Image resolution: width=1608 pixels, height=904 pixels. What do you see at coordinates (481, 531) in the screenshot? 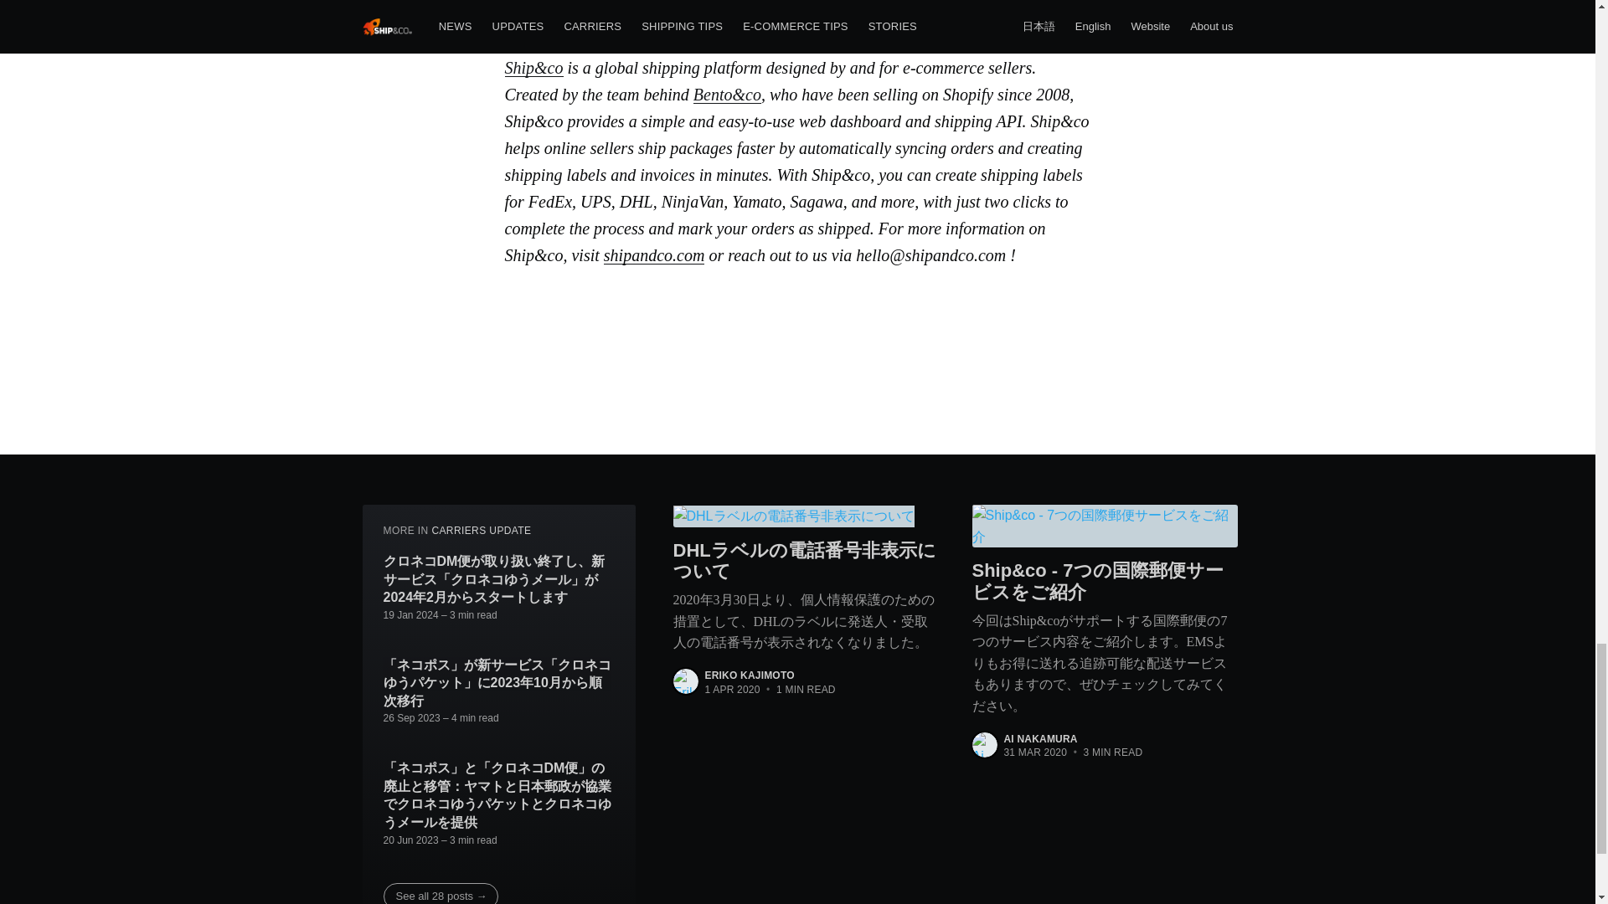
I see `CARRIERS UPDATE` at bounding box center [481, 531].